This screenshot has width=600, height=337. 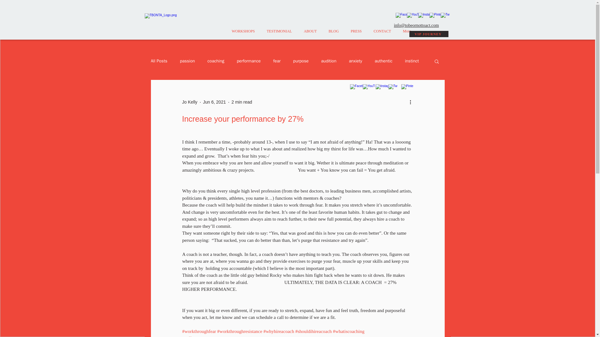 What do you see at coordinates (187, 61) in the screenshot?
I see `passion` at bounding box center [187, 61].